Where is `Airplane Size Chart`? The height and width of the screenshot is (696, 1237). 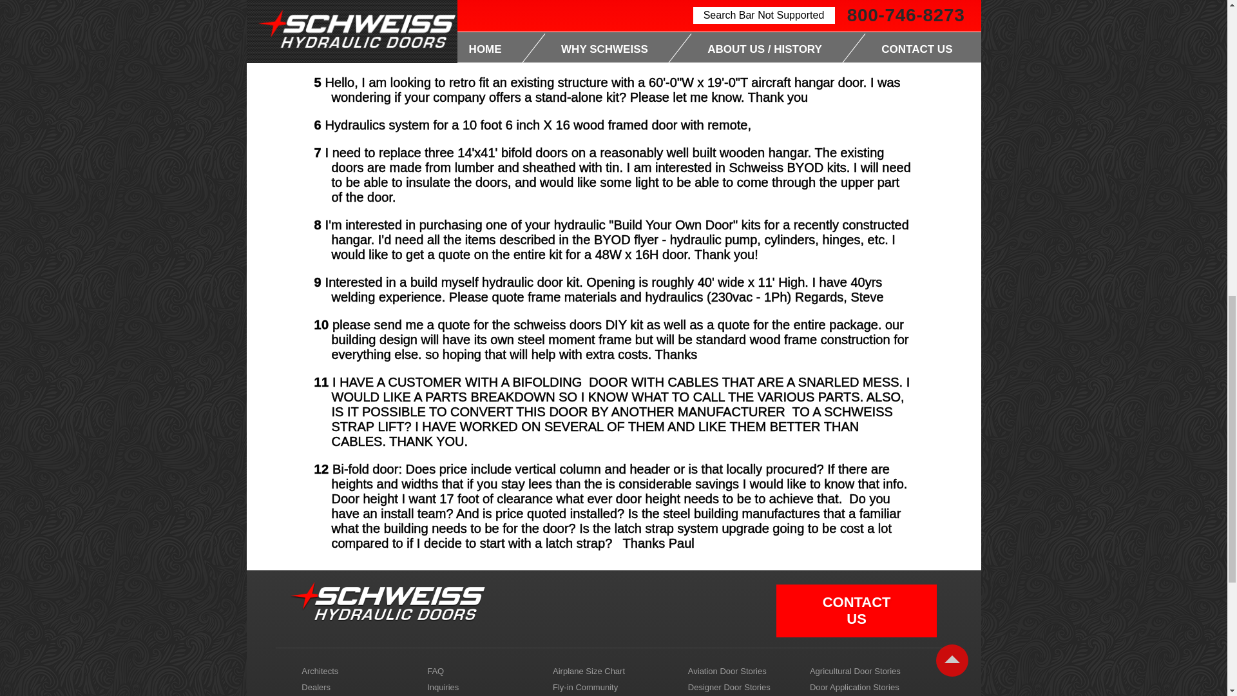 Airplane Size Chart is located at coordinates (610, 672).